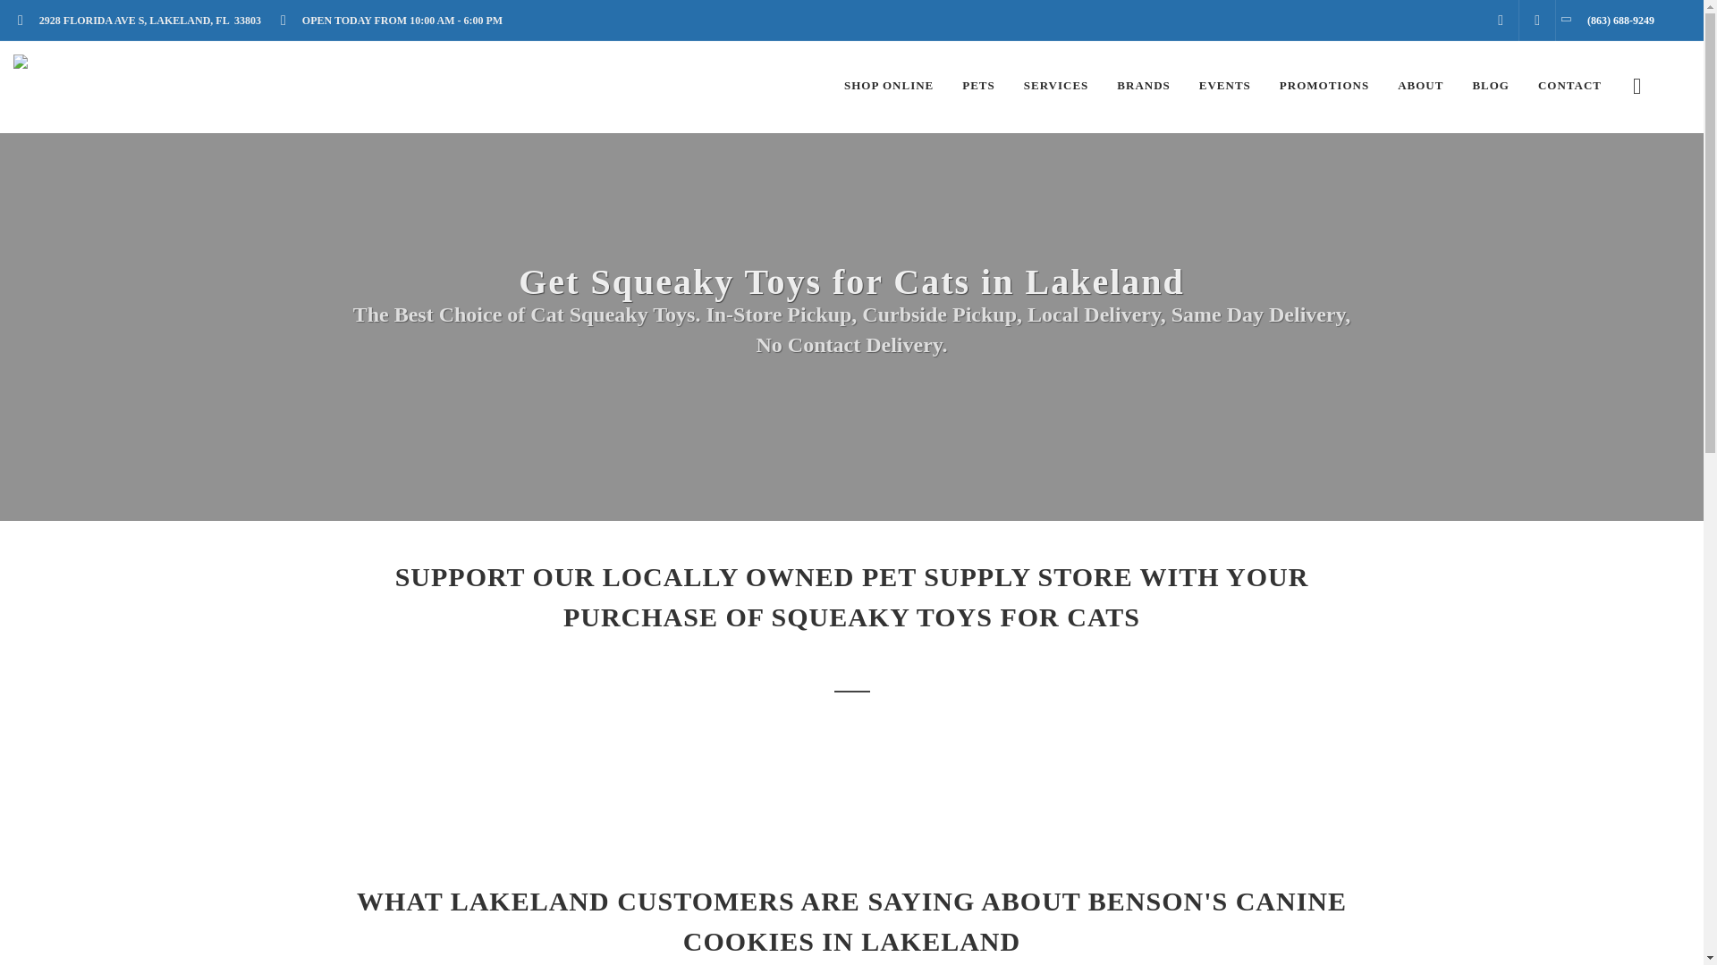 This screenshot has width=1717, height=965. I want to click on Benson's Canine Cookies Brands Near Lakeland, so click(1143, 86).